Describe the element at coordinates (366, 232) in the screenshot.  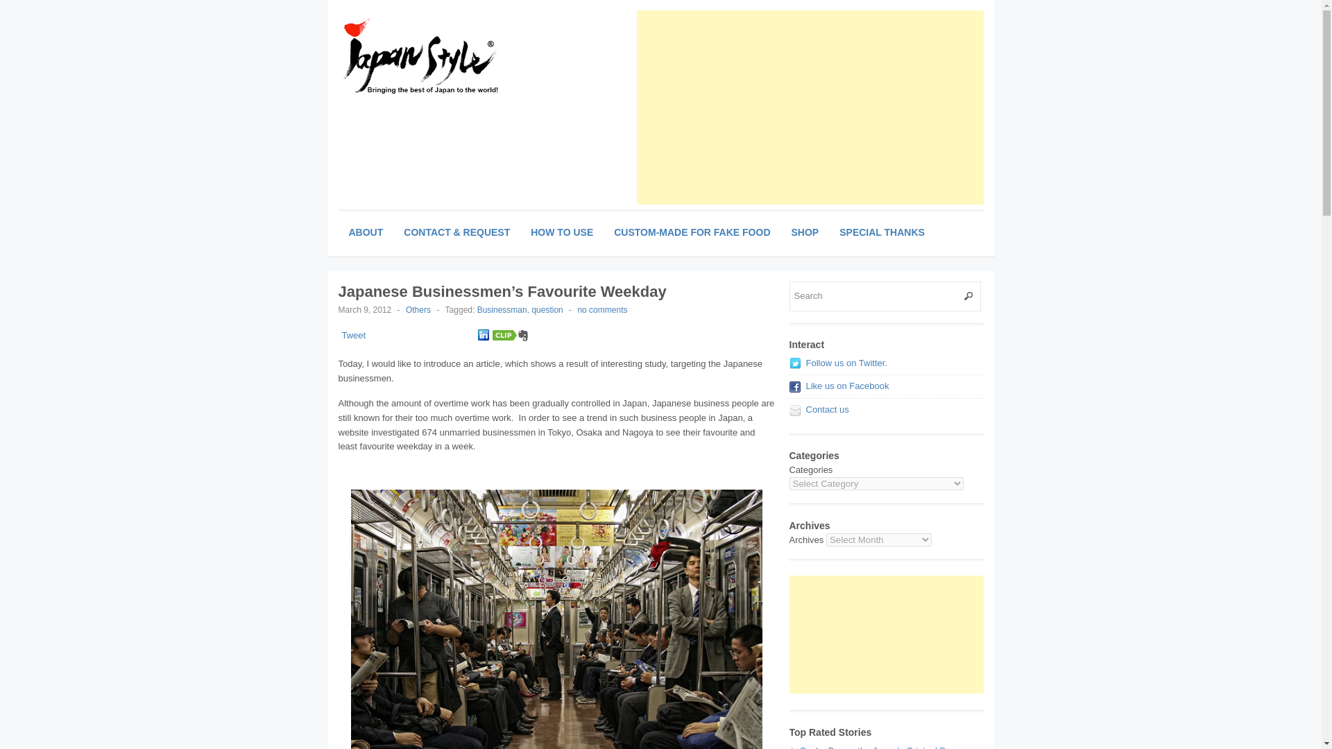
I see `ABOUT` at that location.